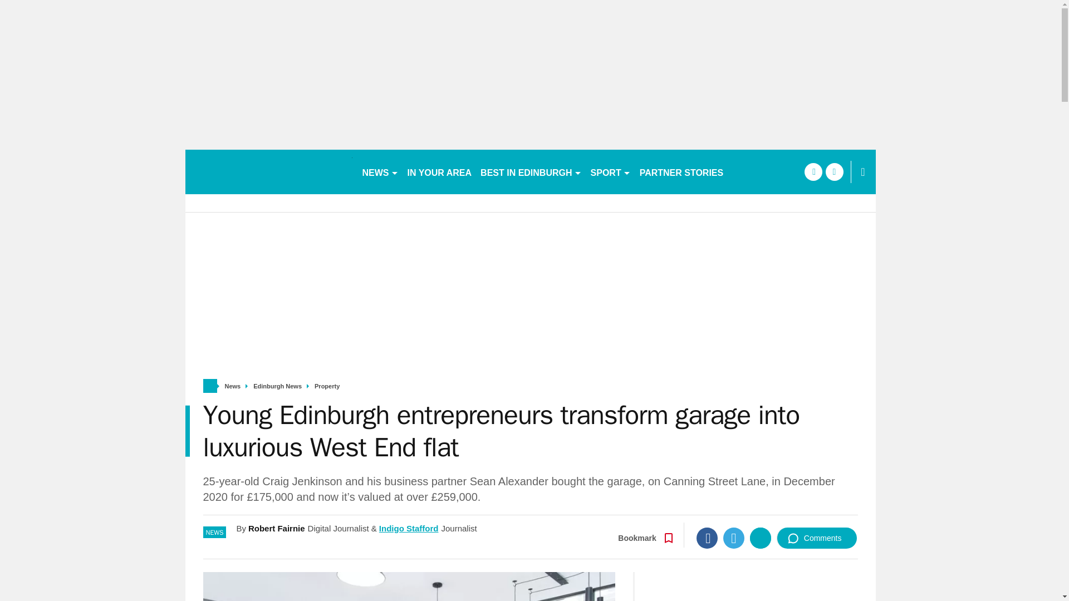  I want to click on IN YOUR AREA, so click(440, 171).